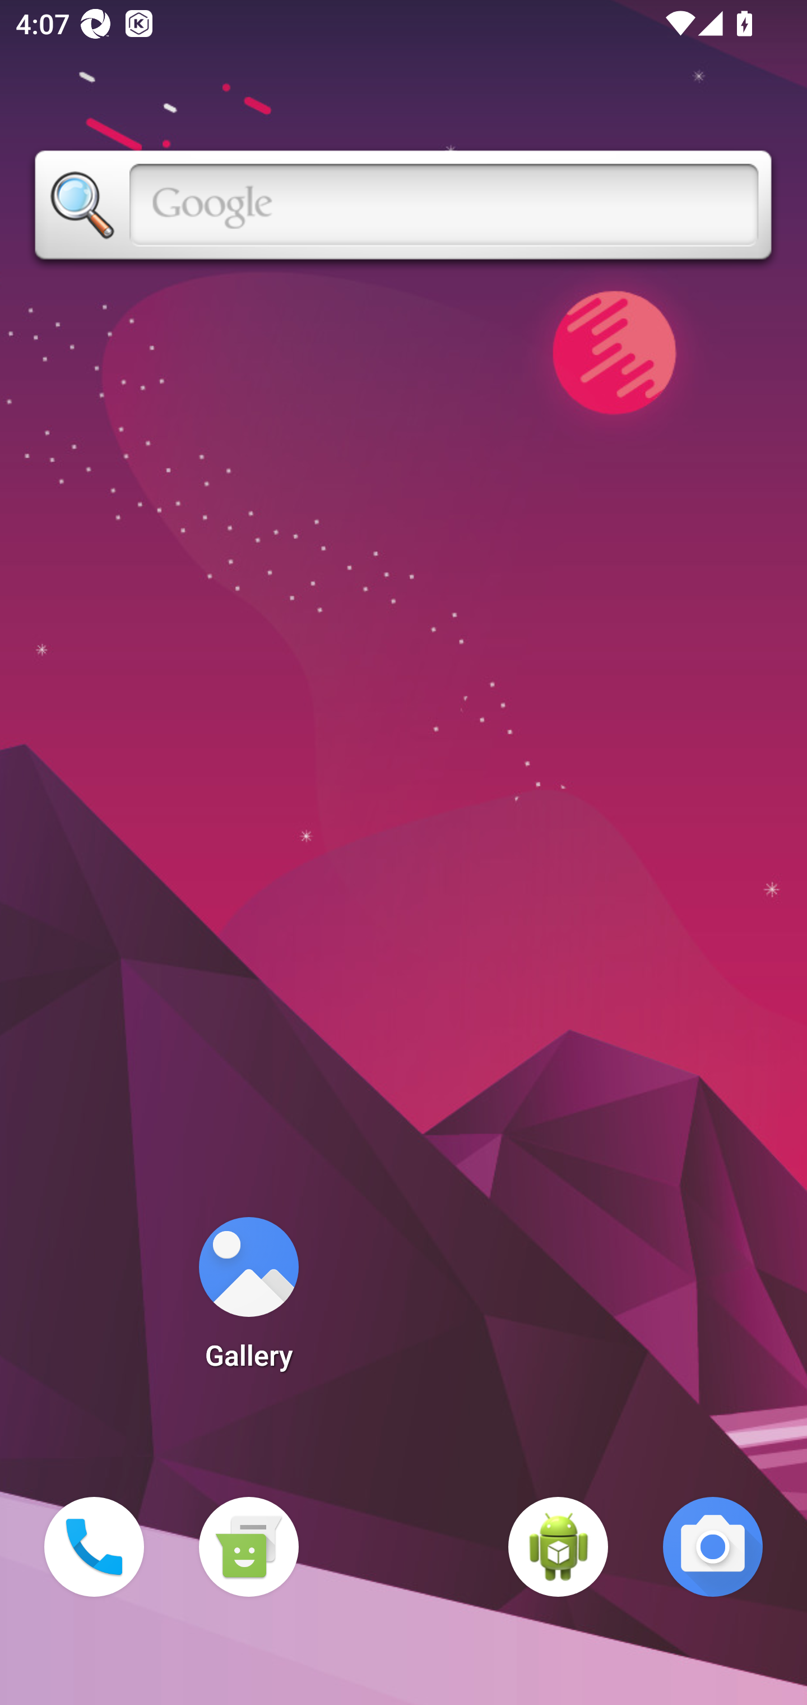  I want to click on Phone, so click(94, 1547).